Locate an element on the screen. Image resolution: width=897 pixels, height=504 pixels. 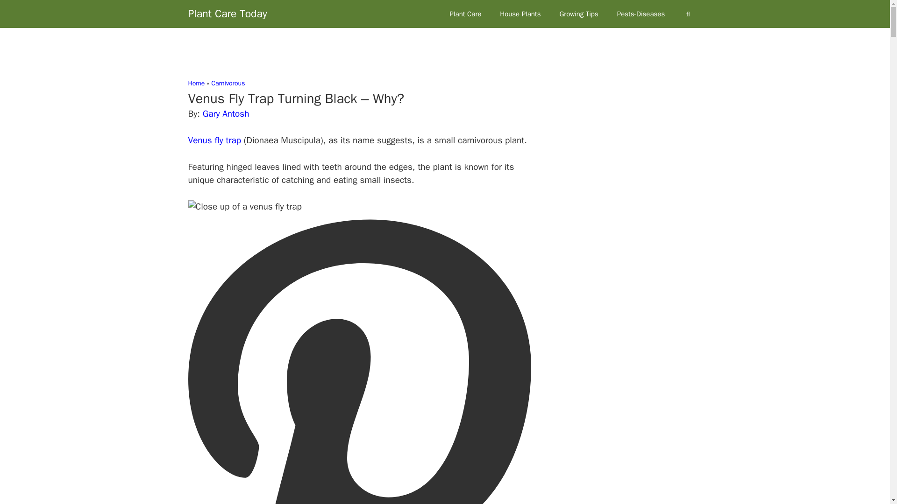
Growing Tips is located at coordinates (578, 14).